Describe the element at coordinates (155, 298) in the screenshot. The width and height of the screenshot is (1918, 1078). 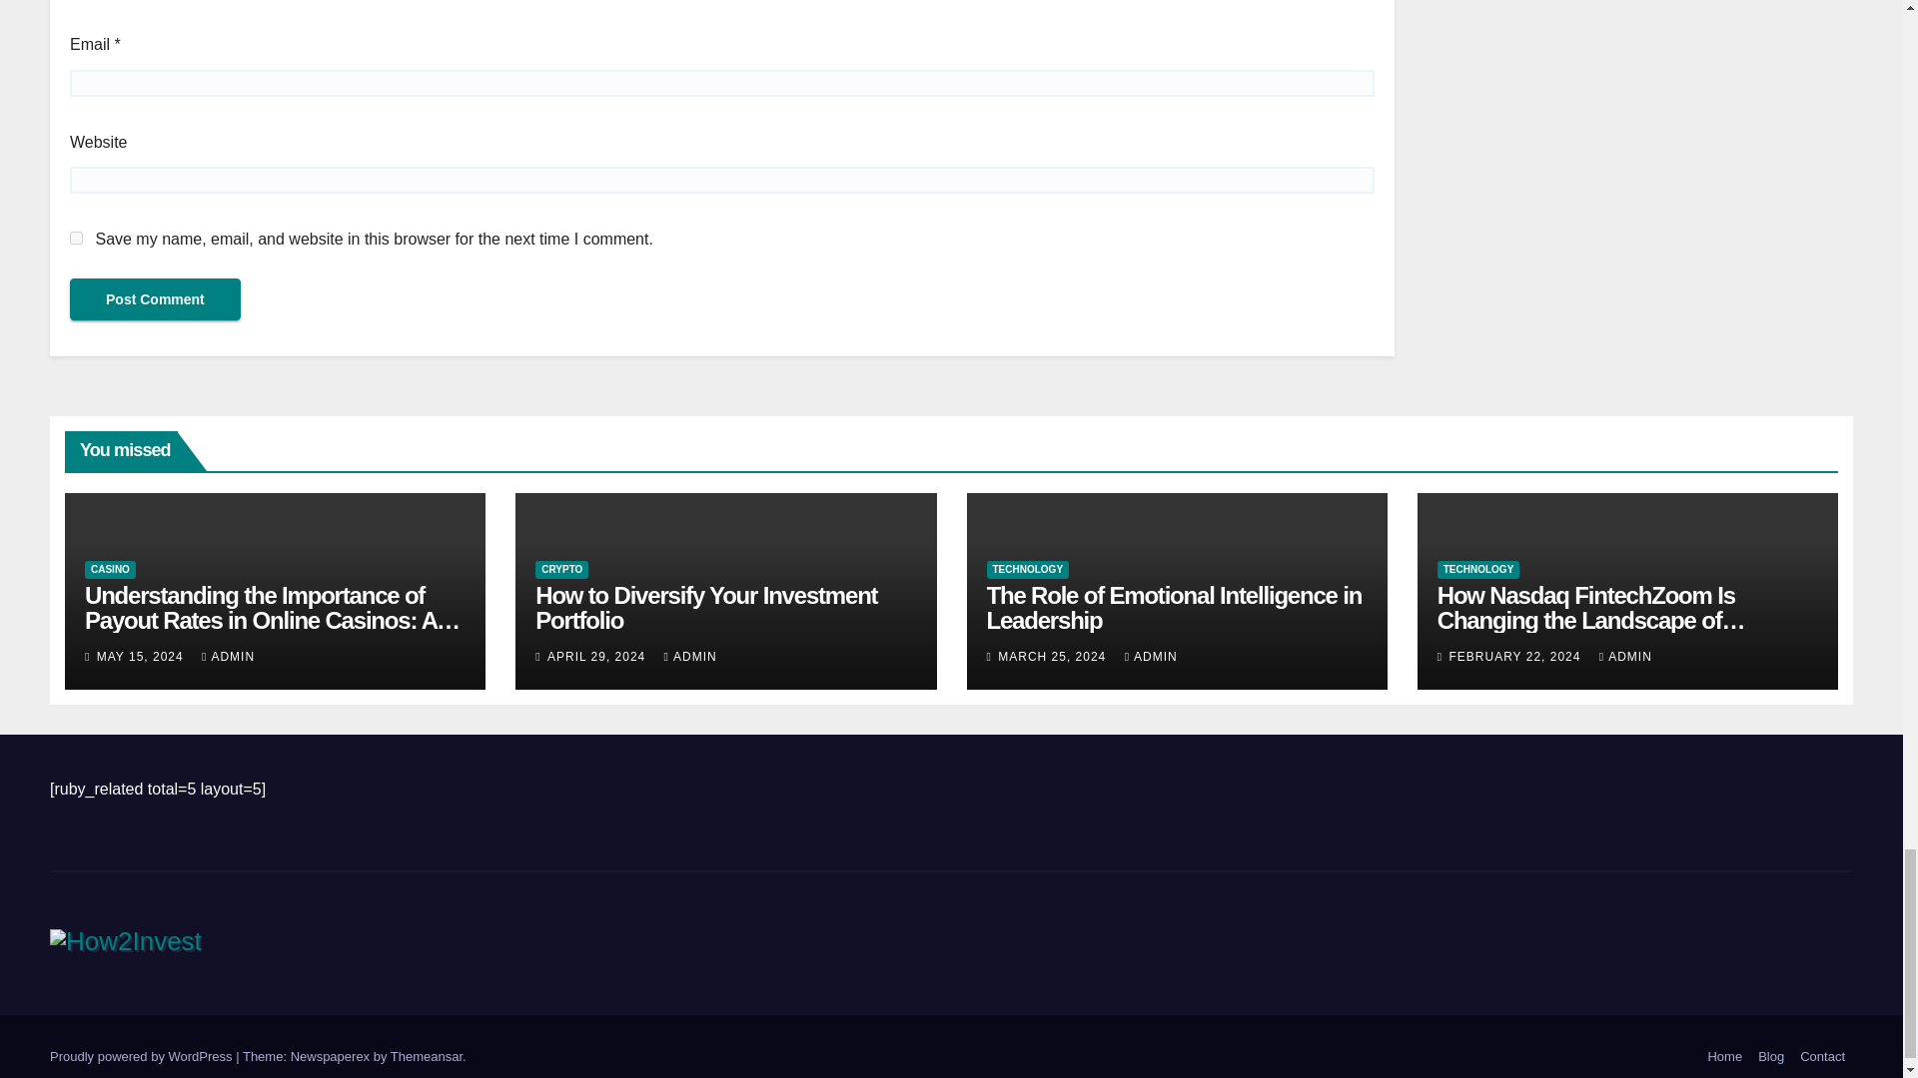
I see `Post Comment` at that location.